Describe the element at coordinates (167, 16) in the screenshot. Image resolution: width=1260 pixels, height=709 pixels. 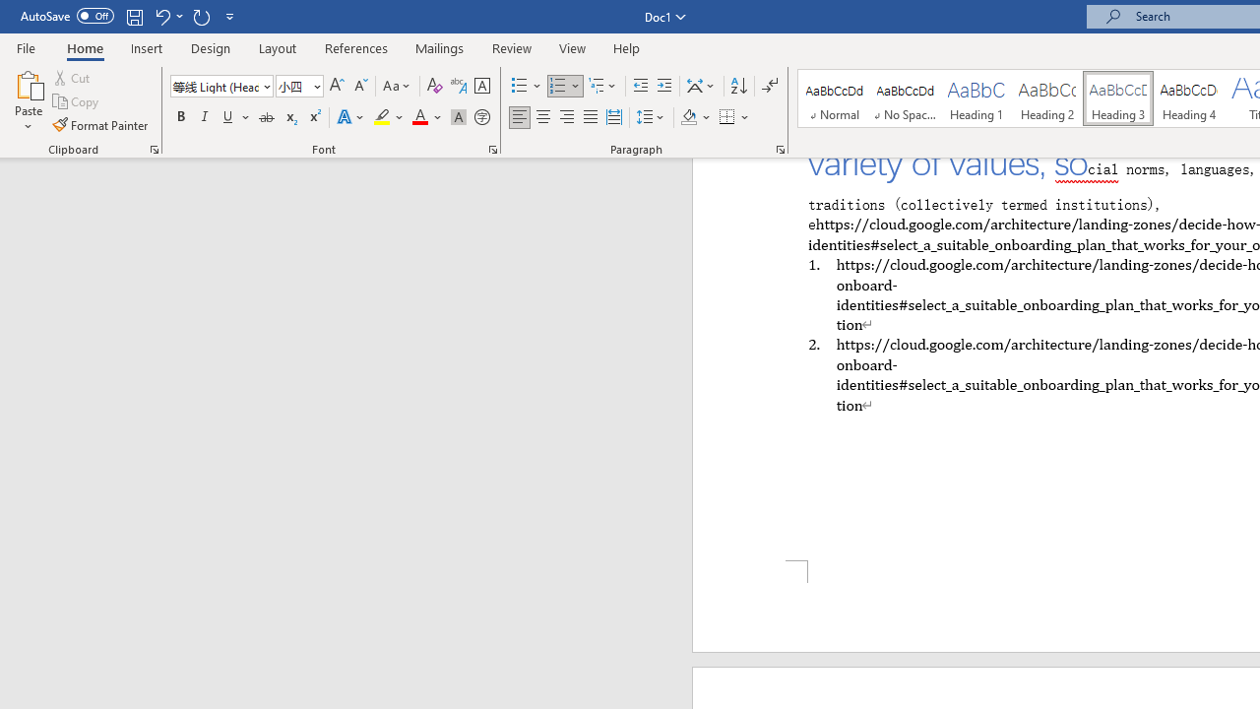
I see `Undo Paragraph Alignment` at that location.